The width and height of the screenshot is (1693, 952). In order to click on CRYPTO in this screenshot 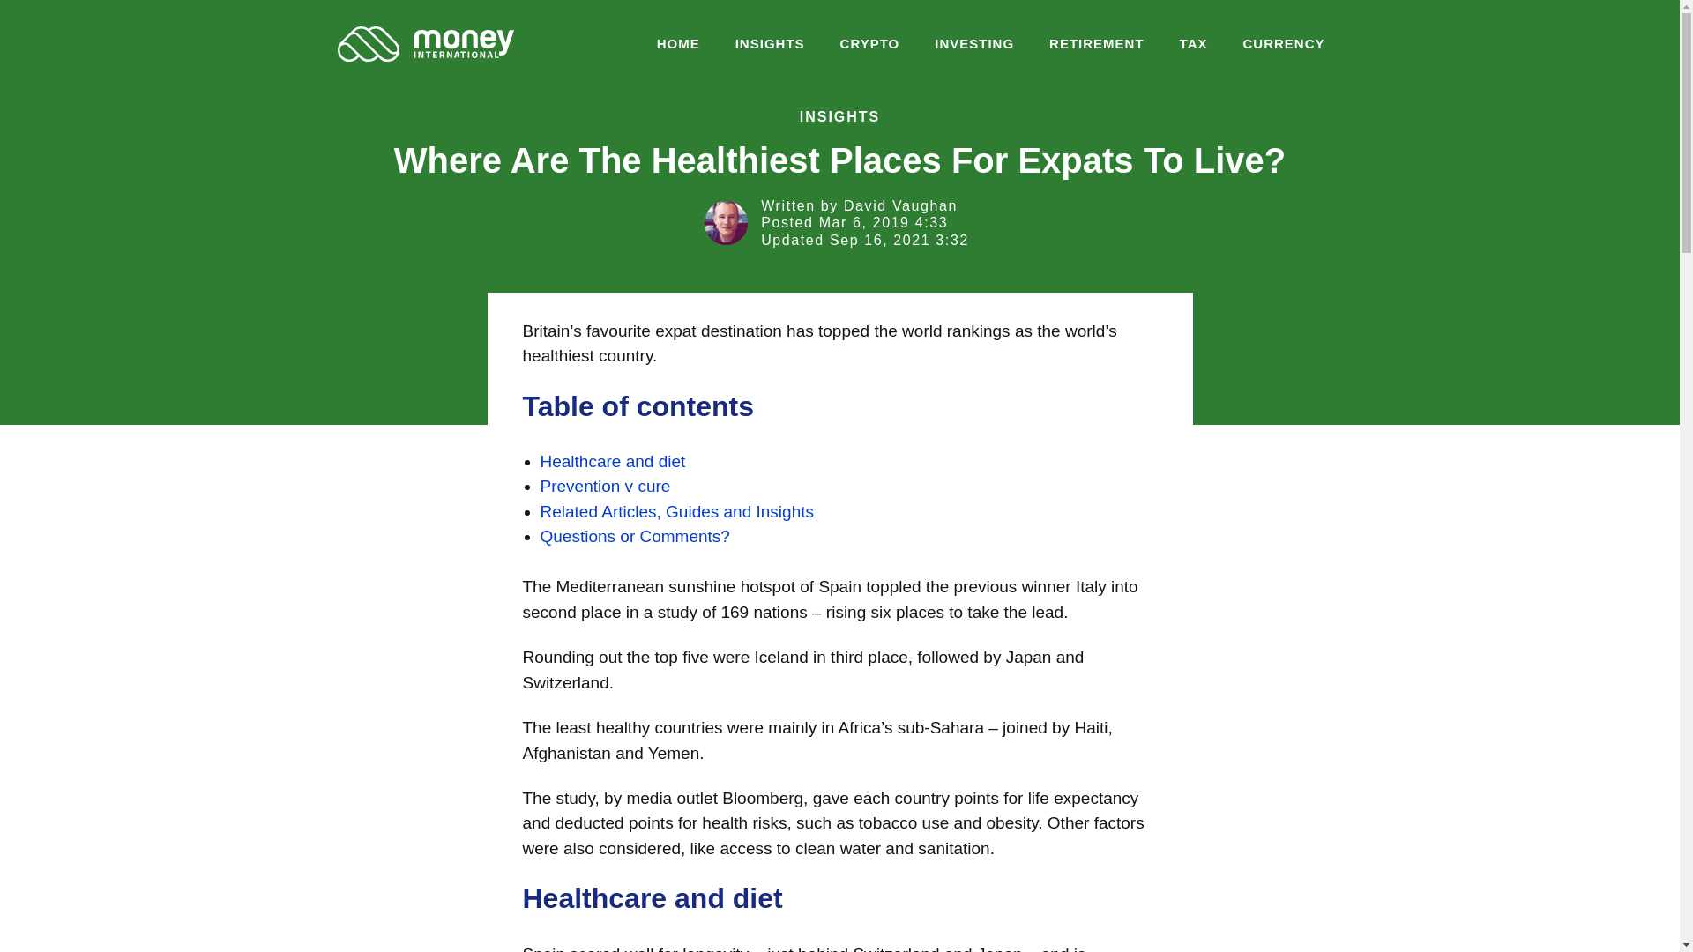, I will do `click(869, 44)`.